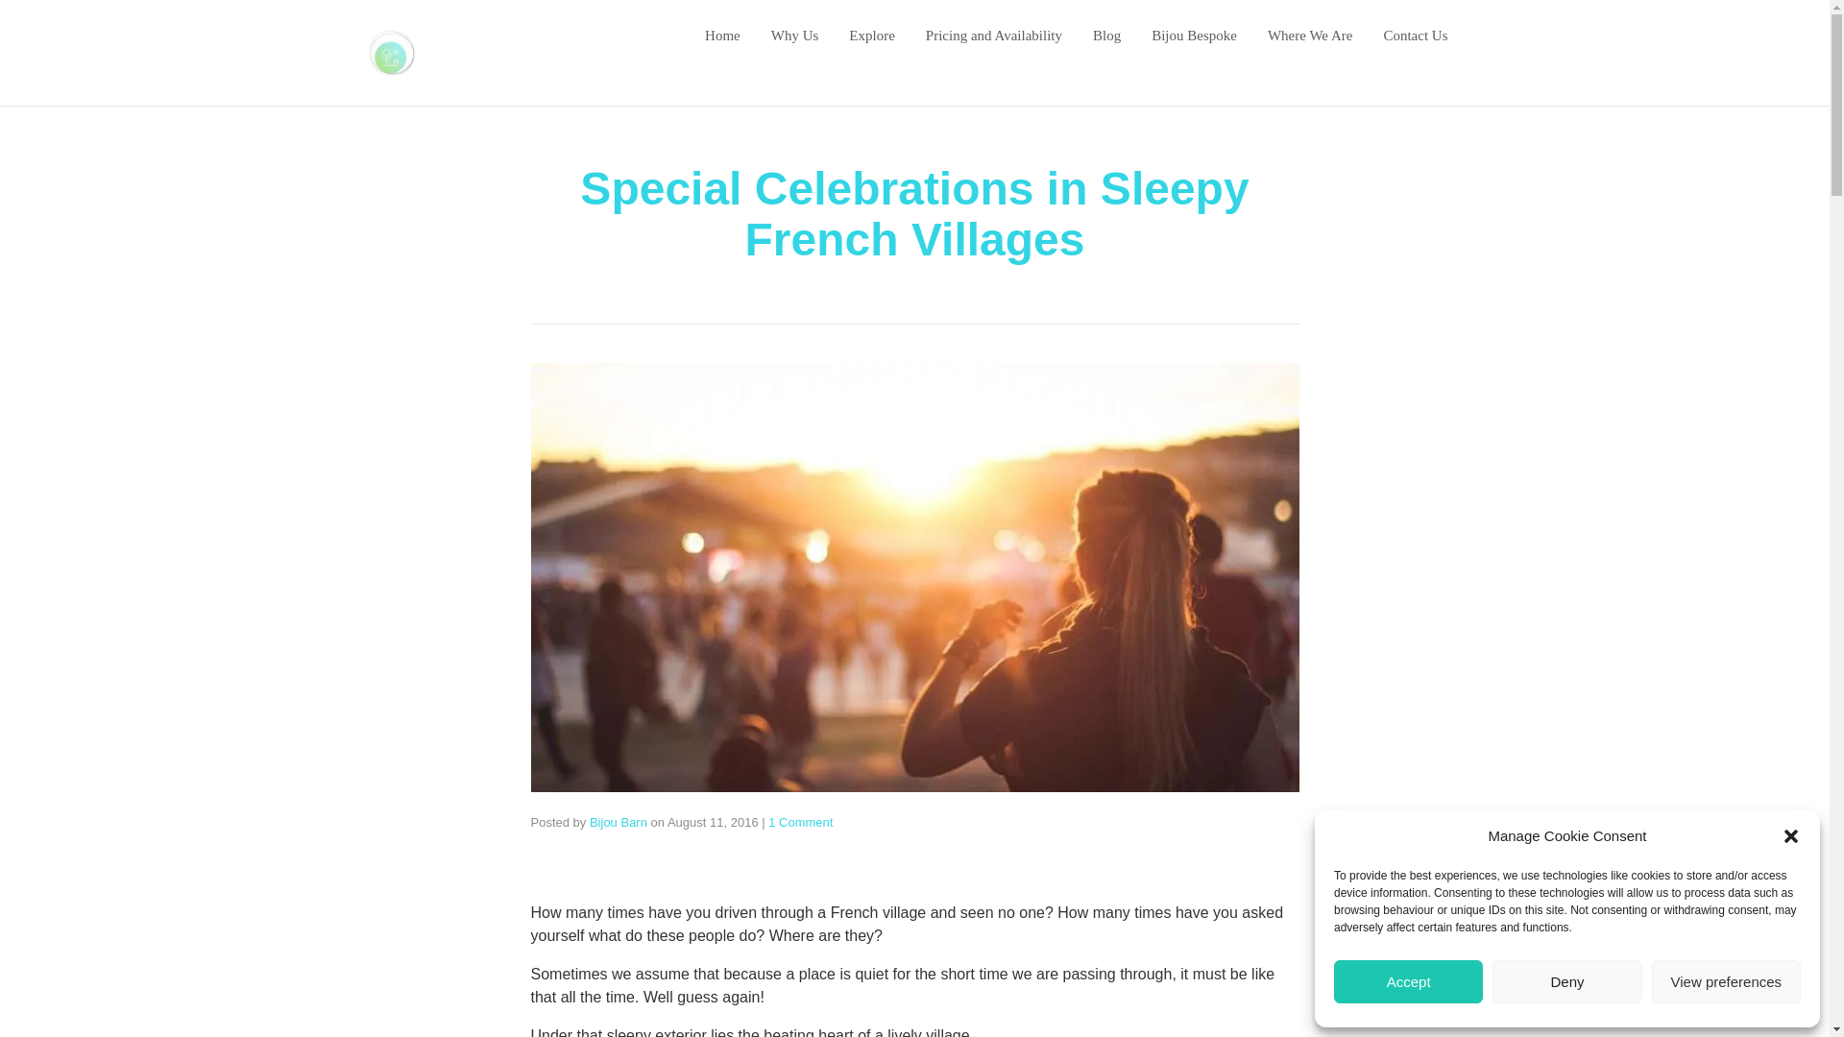 The height and width of the screenshot is (1037, 1844). Describe the element at coordinates (619, 822) in the screenshot. I see `Bijou Barn` at that location.